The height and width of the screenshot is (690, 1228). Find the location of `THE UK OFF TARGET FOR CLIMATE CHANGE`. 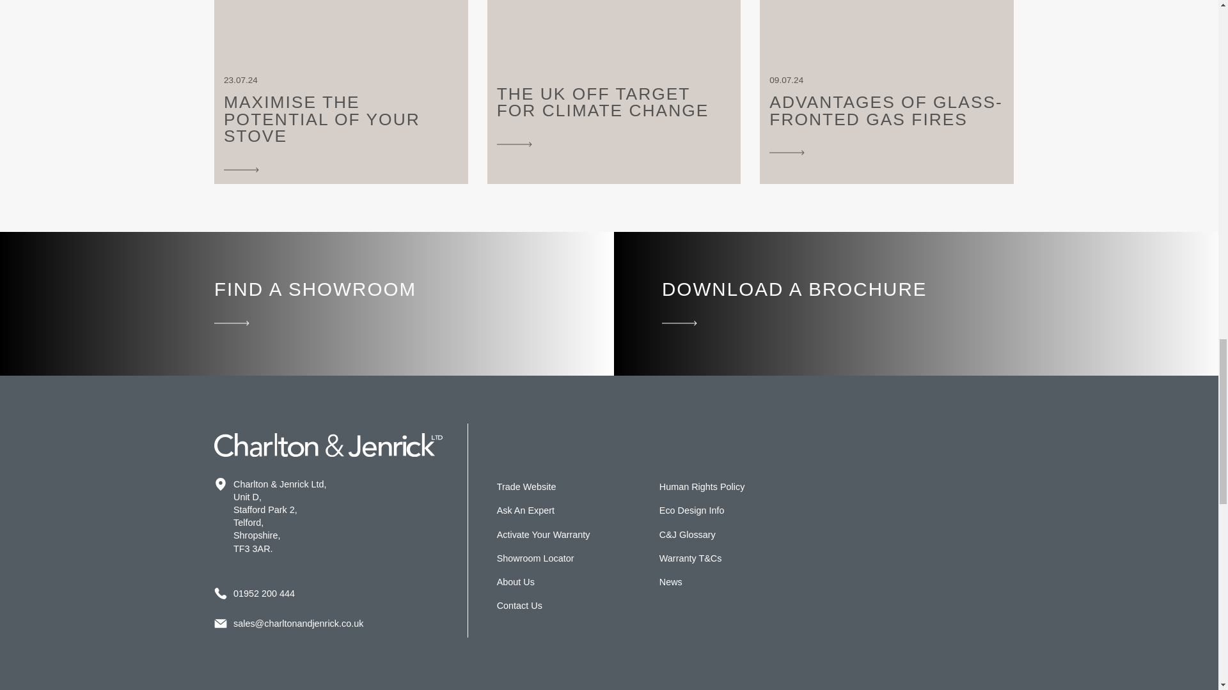

THE UK OFF TARGET FOR CLIMATE CHANGE is located at coordinates (340, 92).